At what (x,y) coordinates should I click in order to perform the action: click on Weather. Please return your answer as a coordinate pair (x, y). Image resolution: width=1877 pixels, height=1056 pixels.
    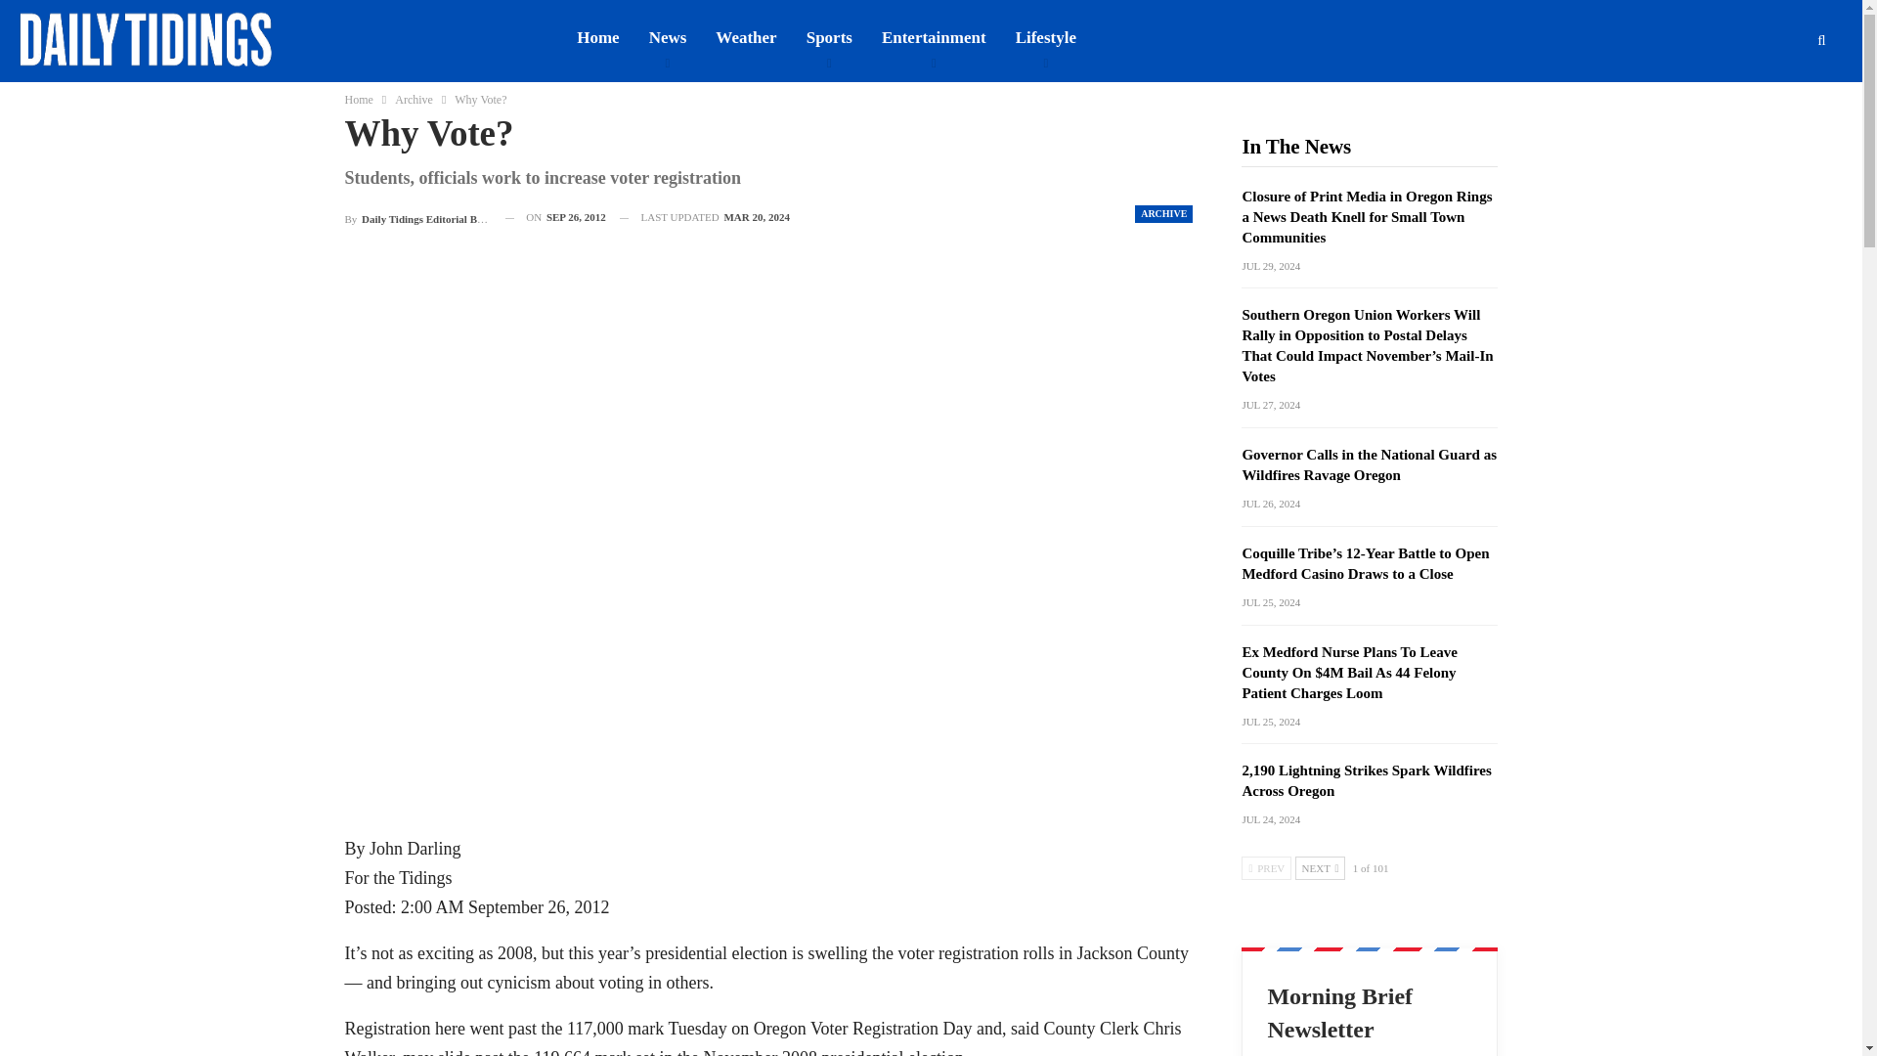
    Looking at the image, I should click on (745, 37).